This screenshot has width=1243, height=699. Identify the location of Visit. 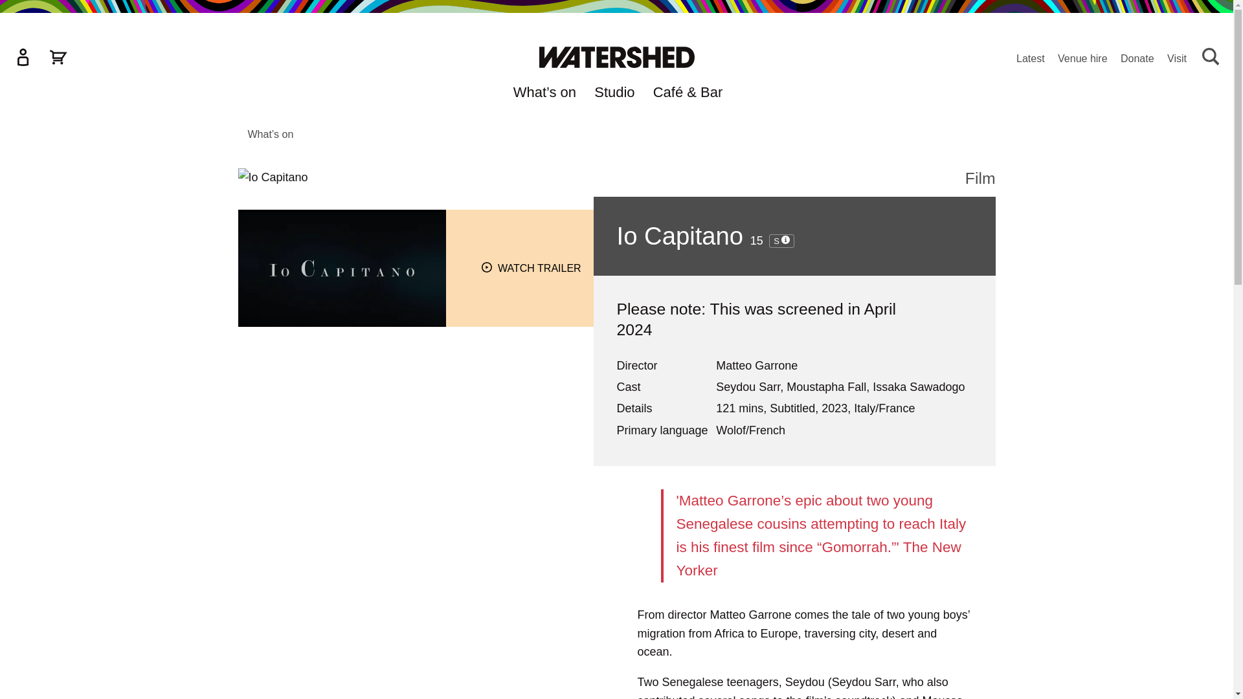
(1177, 60).